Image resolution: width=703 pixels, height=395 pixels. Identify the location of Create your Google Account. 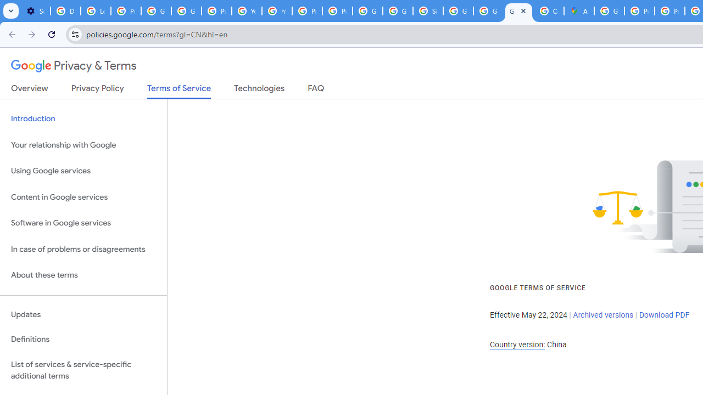
(548, 11).